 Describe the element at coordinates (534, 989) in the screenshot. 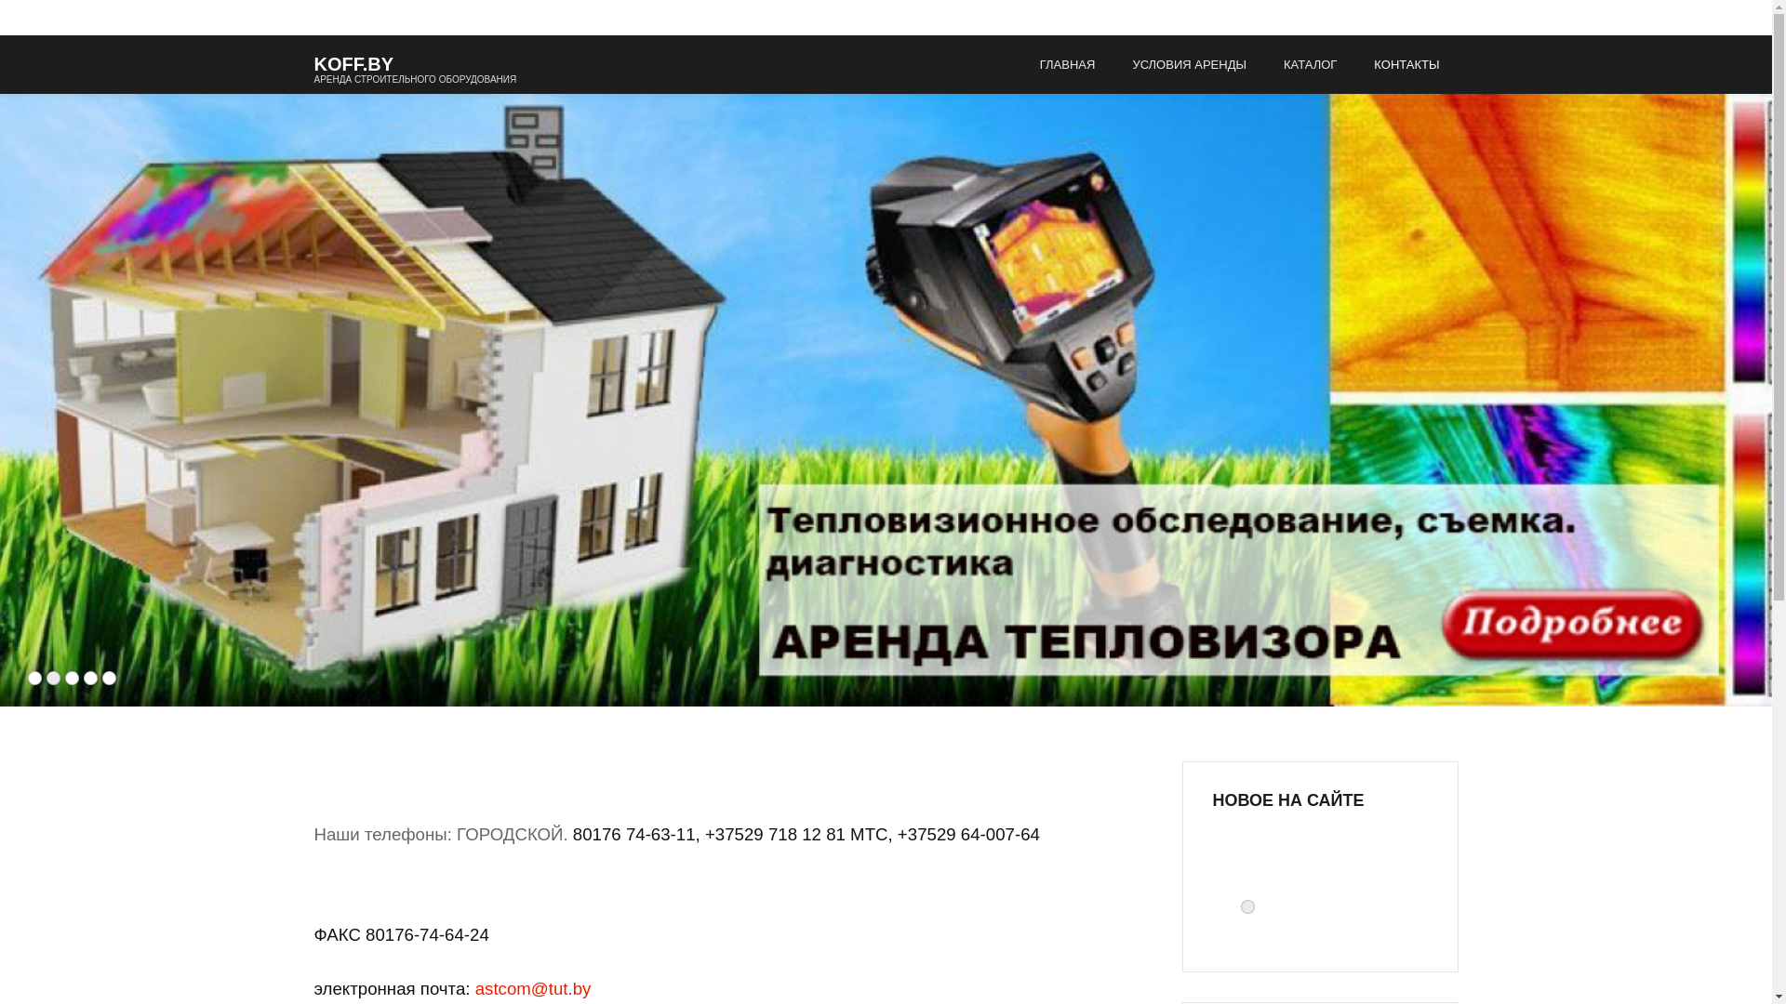

I see `astcom@tut.by` at that location.